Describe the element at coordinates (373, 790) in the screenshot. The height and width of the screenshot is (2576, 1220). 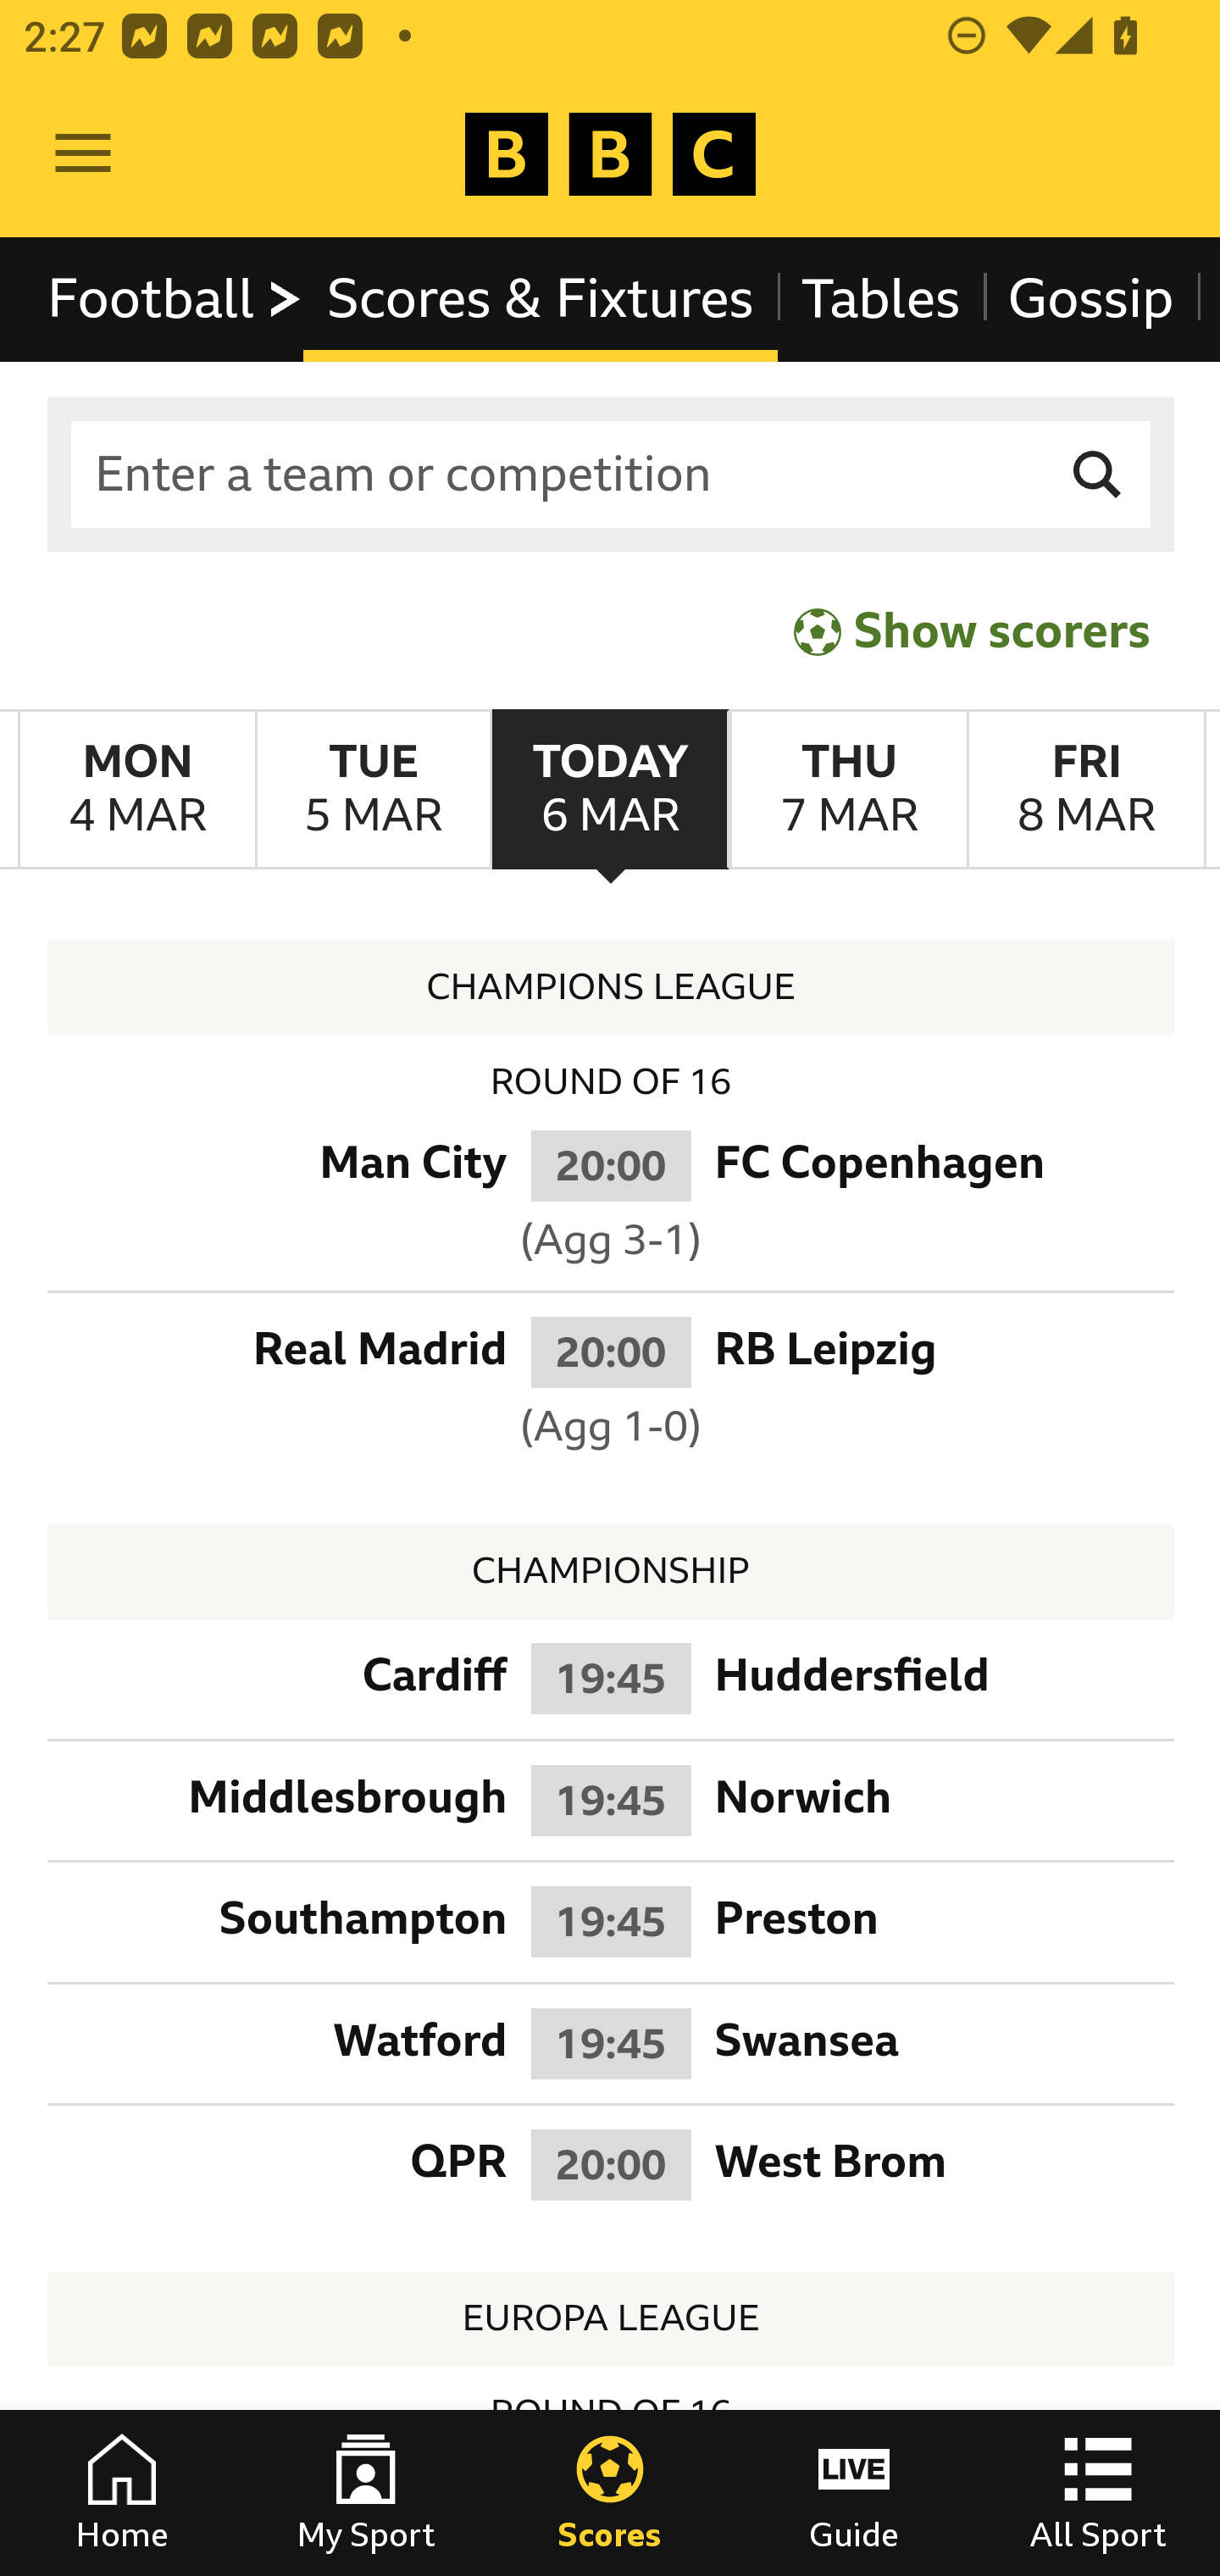
I see `TuesdayMarch 5th Tuesday March 5th` at that location.